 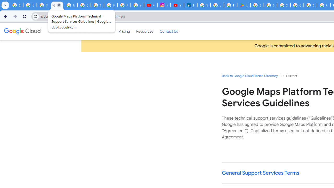 I want to click on Google Cloud, so click(x=22, y=31).